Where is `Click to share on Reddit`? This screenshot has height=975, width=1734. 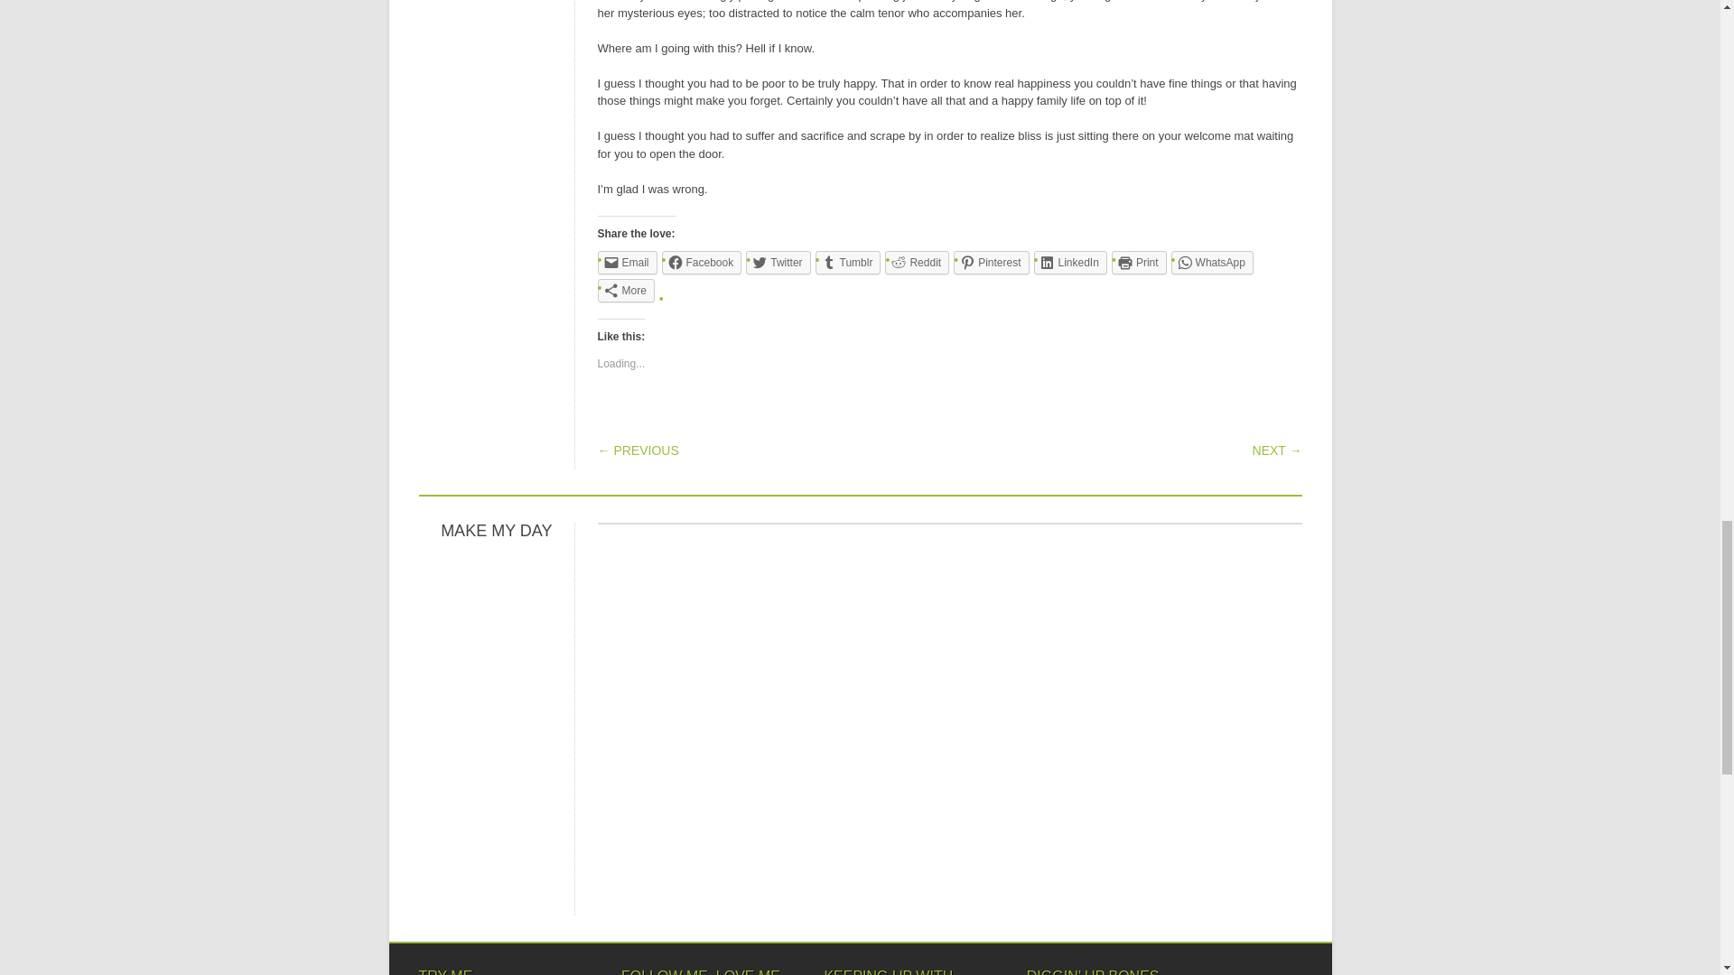 Click to share on Reddit is located at coordinates (916, 262).